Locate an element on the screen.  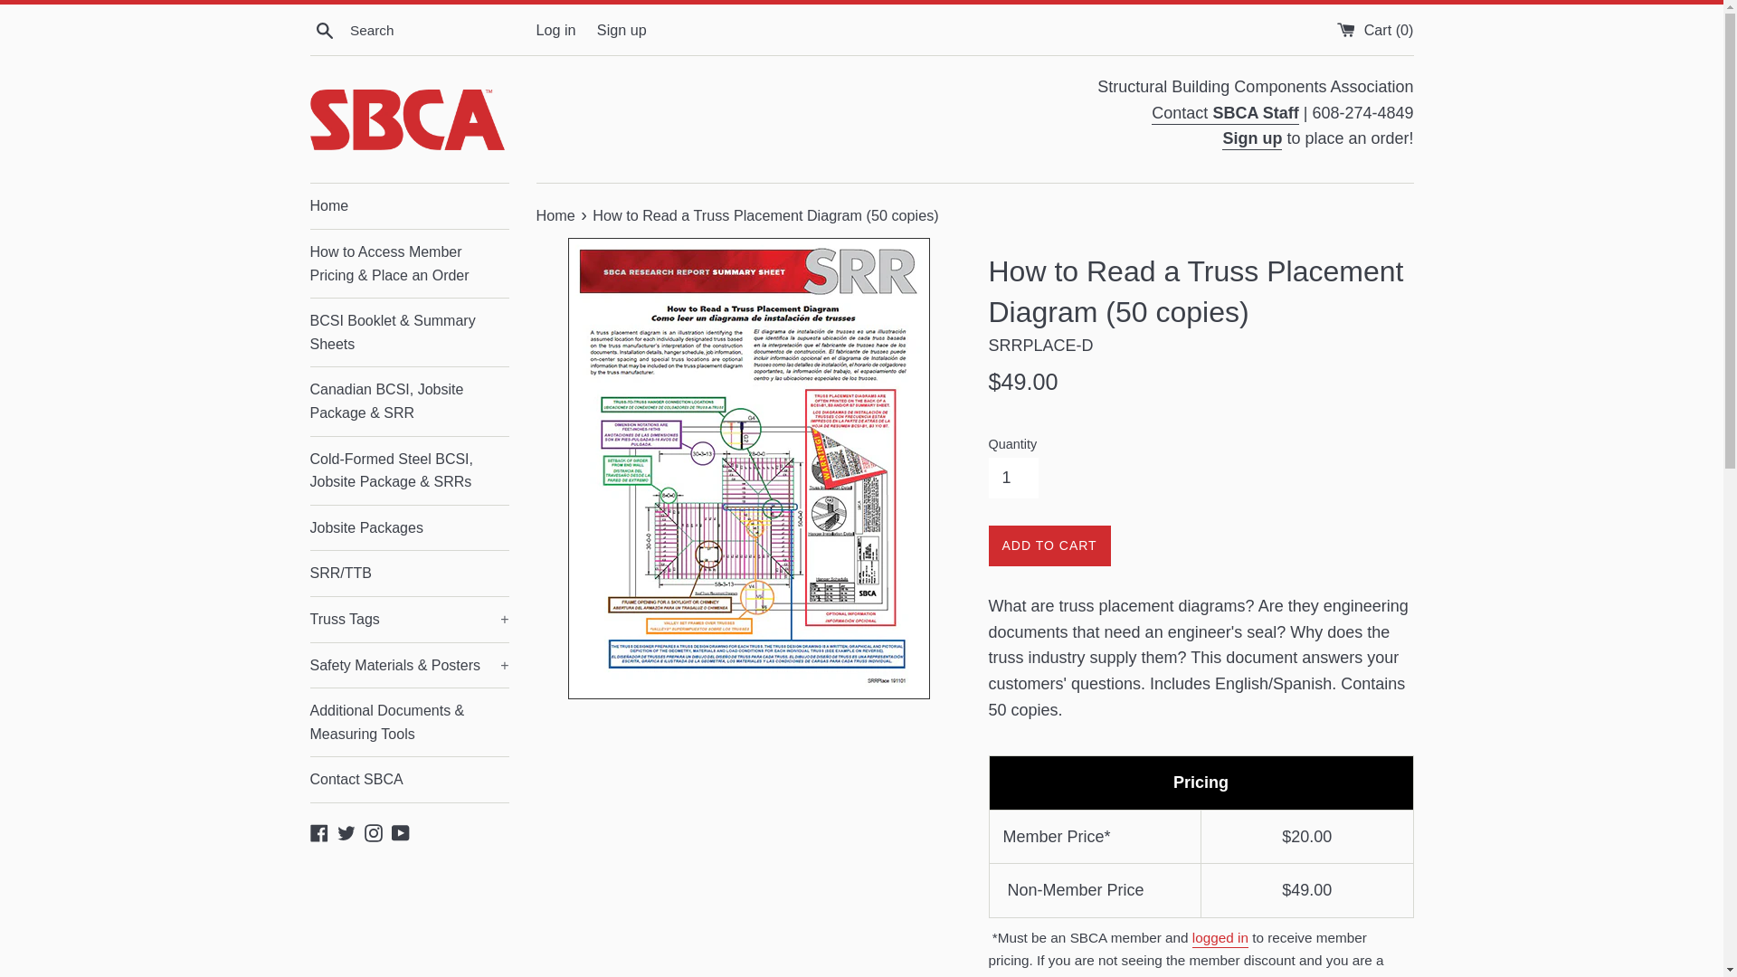
Contact SBCA is located at coordinates (1236, 975).